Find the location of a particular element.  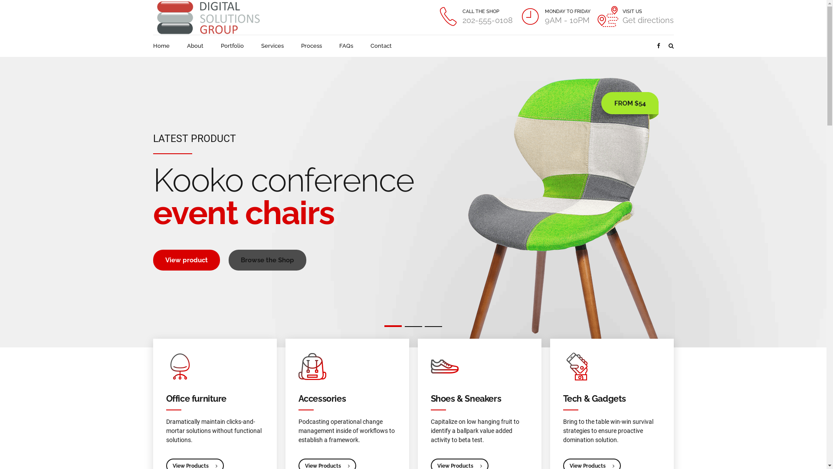

Websites is located at coordinates (254, 365).